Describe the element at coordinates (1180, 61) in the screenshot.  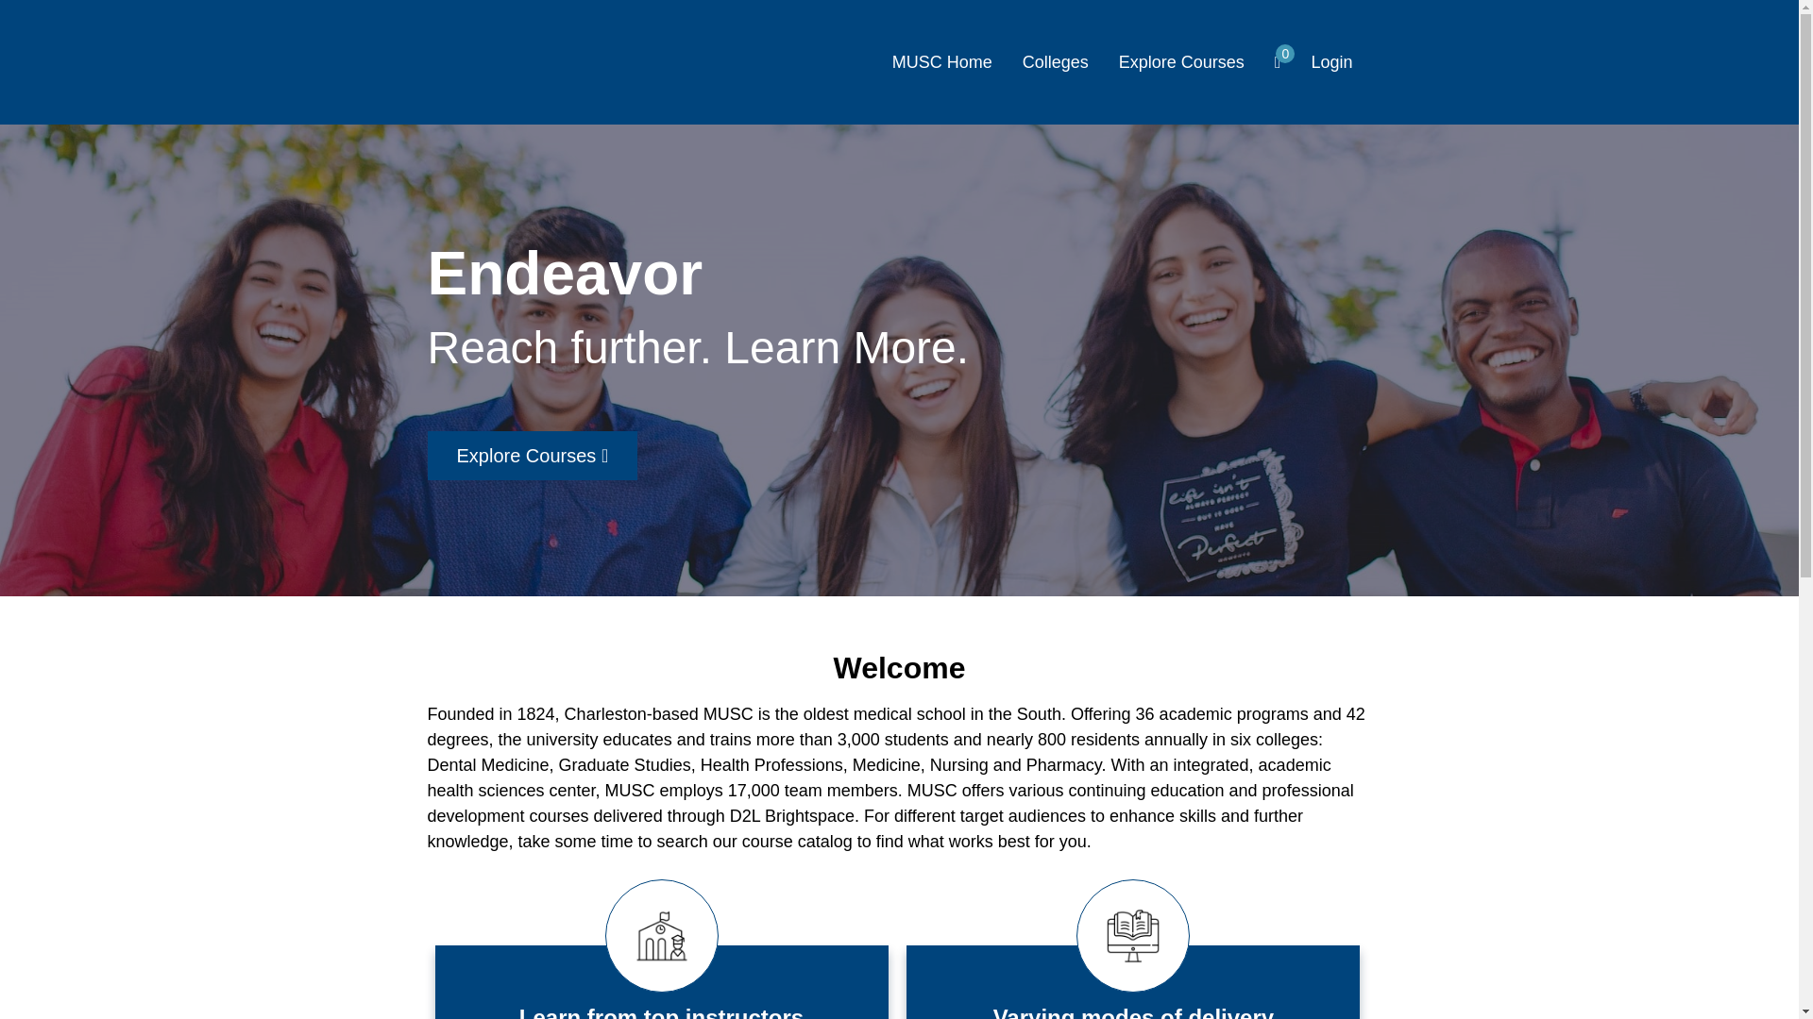
I see `Explore Courses` at that location.